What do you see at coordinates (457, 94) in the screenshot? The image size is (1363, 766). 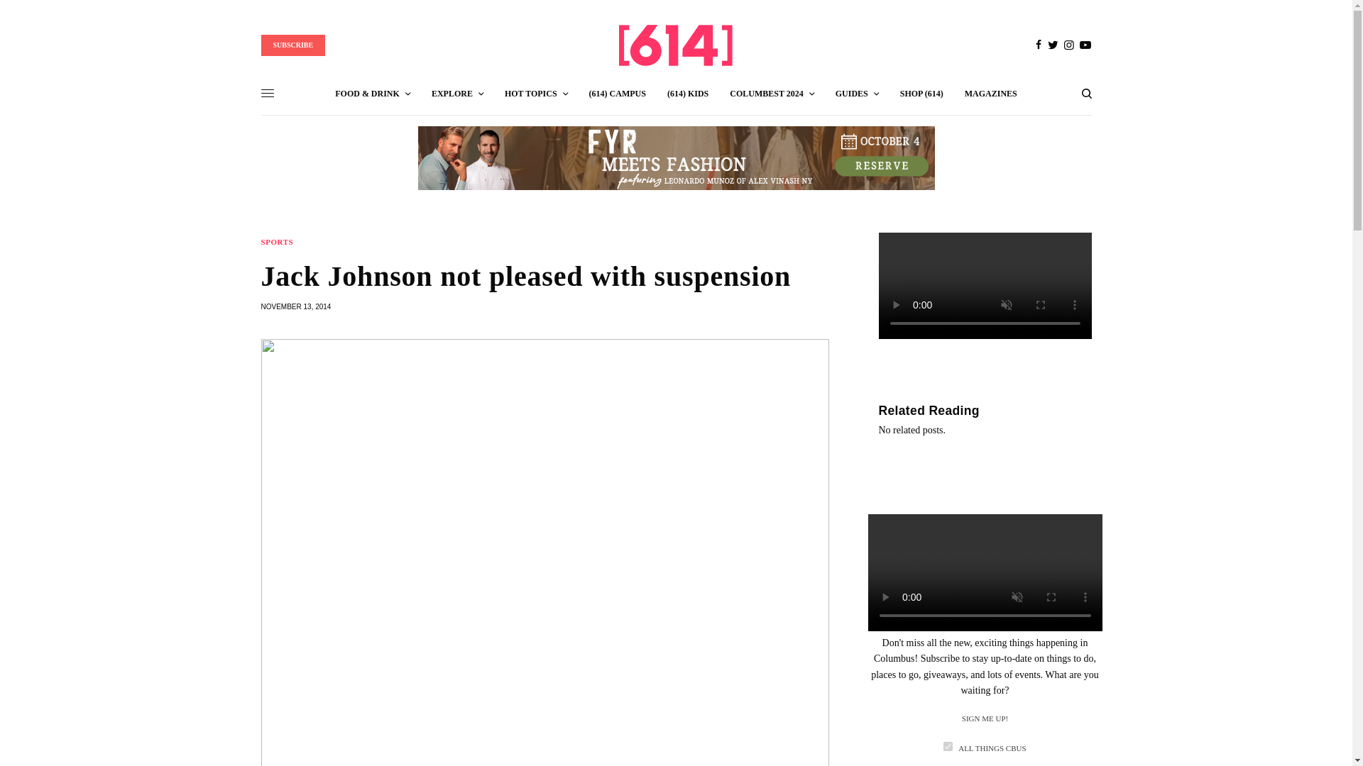 I see `EXPLORE` at bounding box center [457, 94].